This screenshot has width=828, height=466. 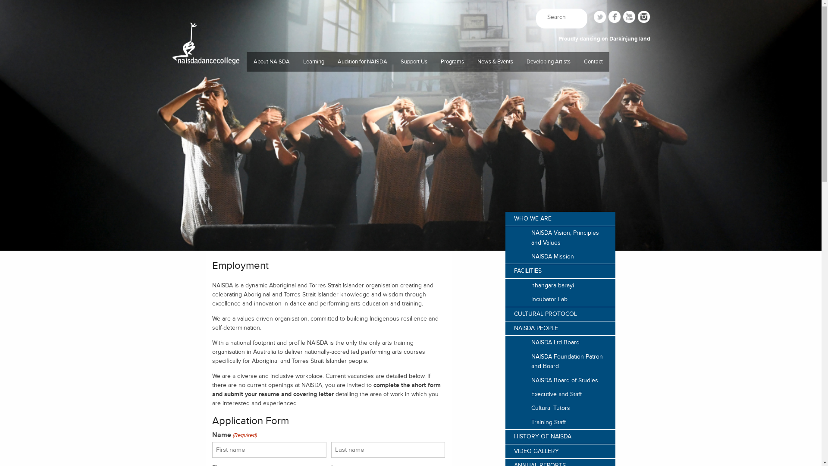 What do you see at coordinates (549, 98) in the screenshot?
I see `Alumni` at bounding box center [549, 98].